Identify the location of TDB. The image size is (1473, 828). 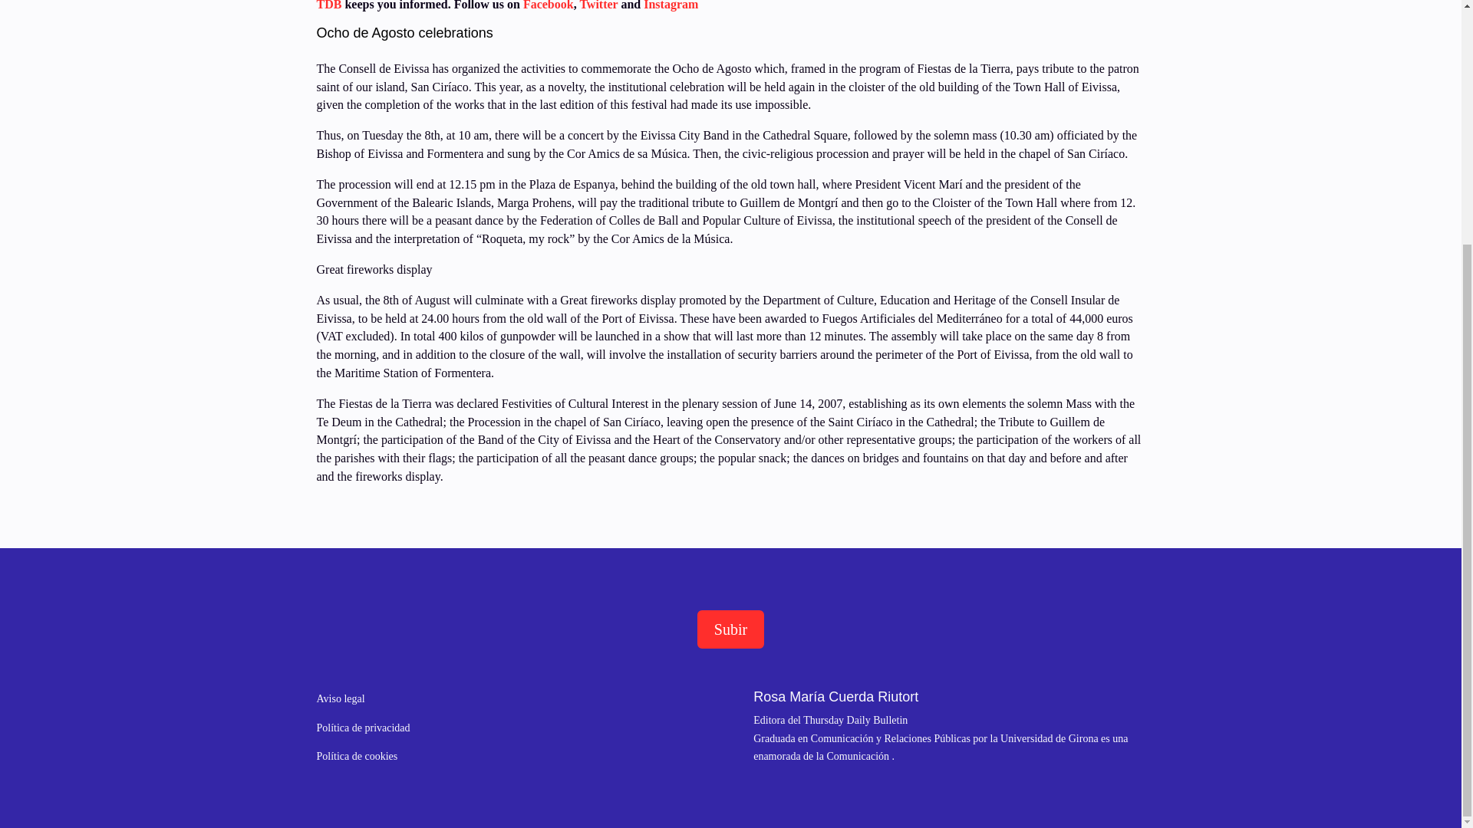
(328, 5).